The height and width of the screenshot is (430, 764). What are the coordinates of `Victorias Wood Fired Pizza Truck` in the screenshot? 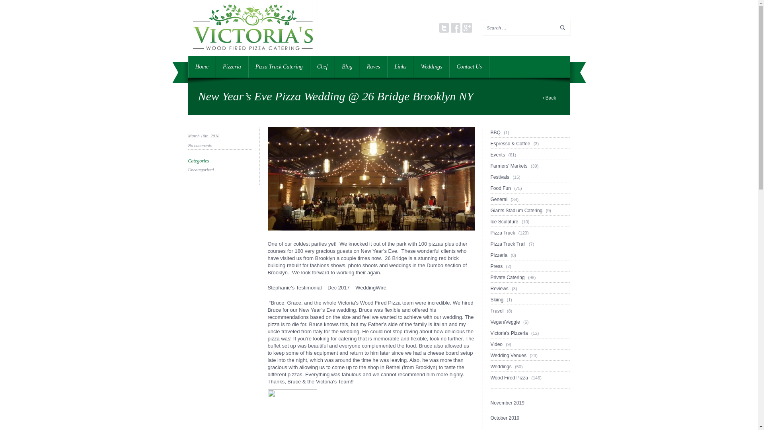 It's located at (252, 53).